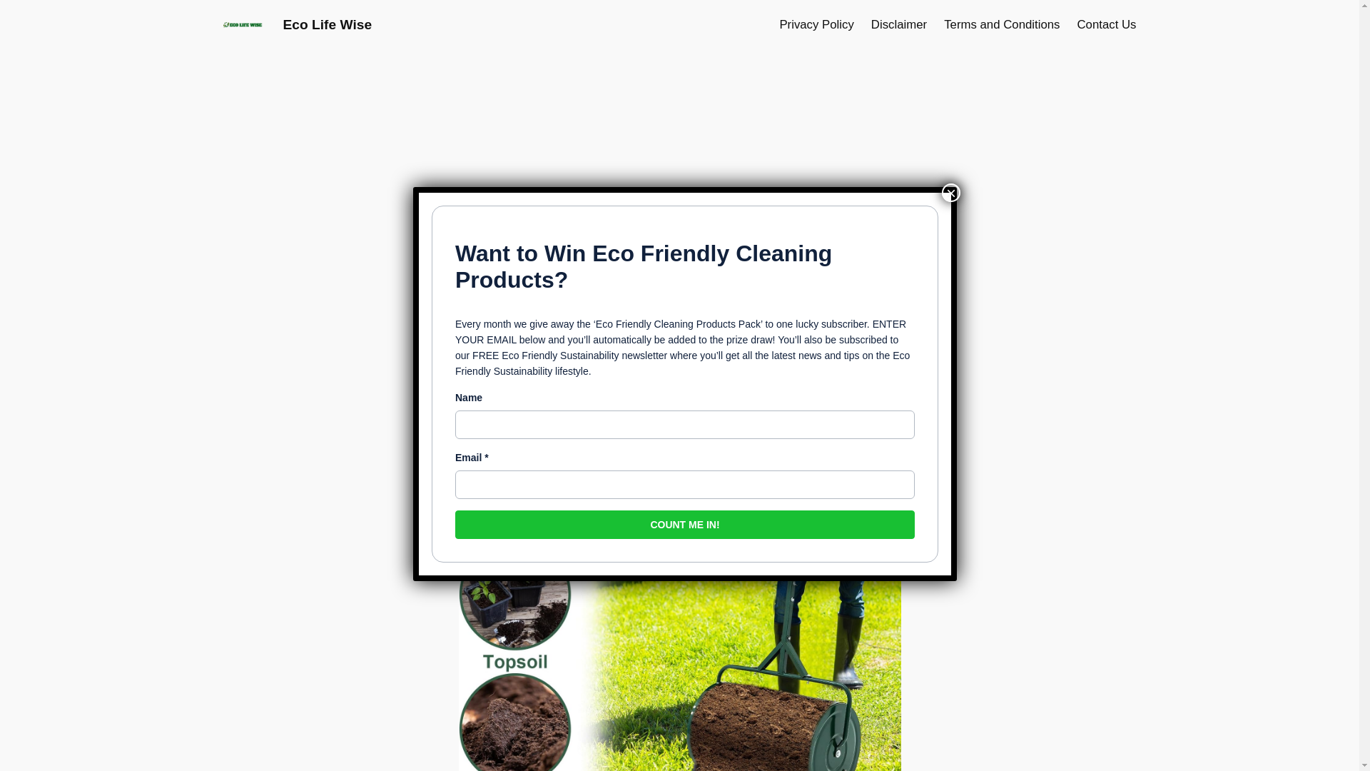  I want to click on Privacy Policy, so click(816, 24).